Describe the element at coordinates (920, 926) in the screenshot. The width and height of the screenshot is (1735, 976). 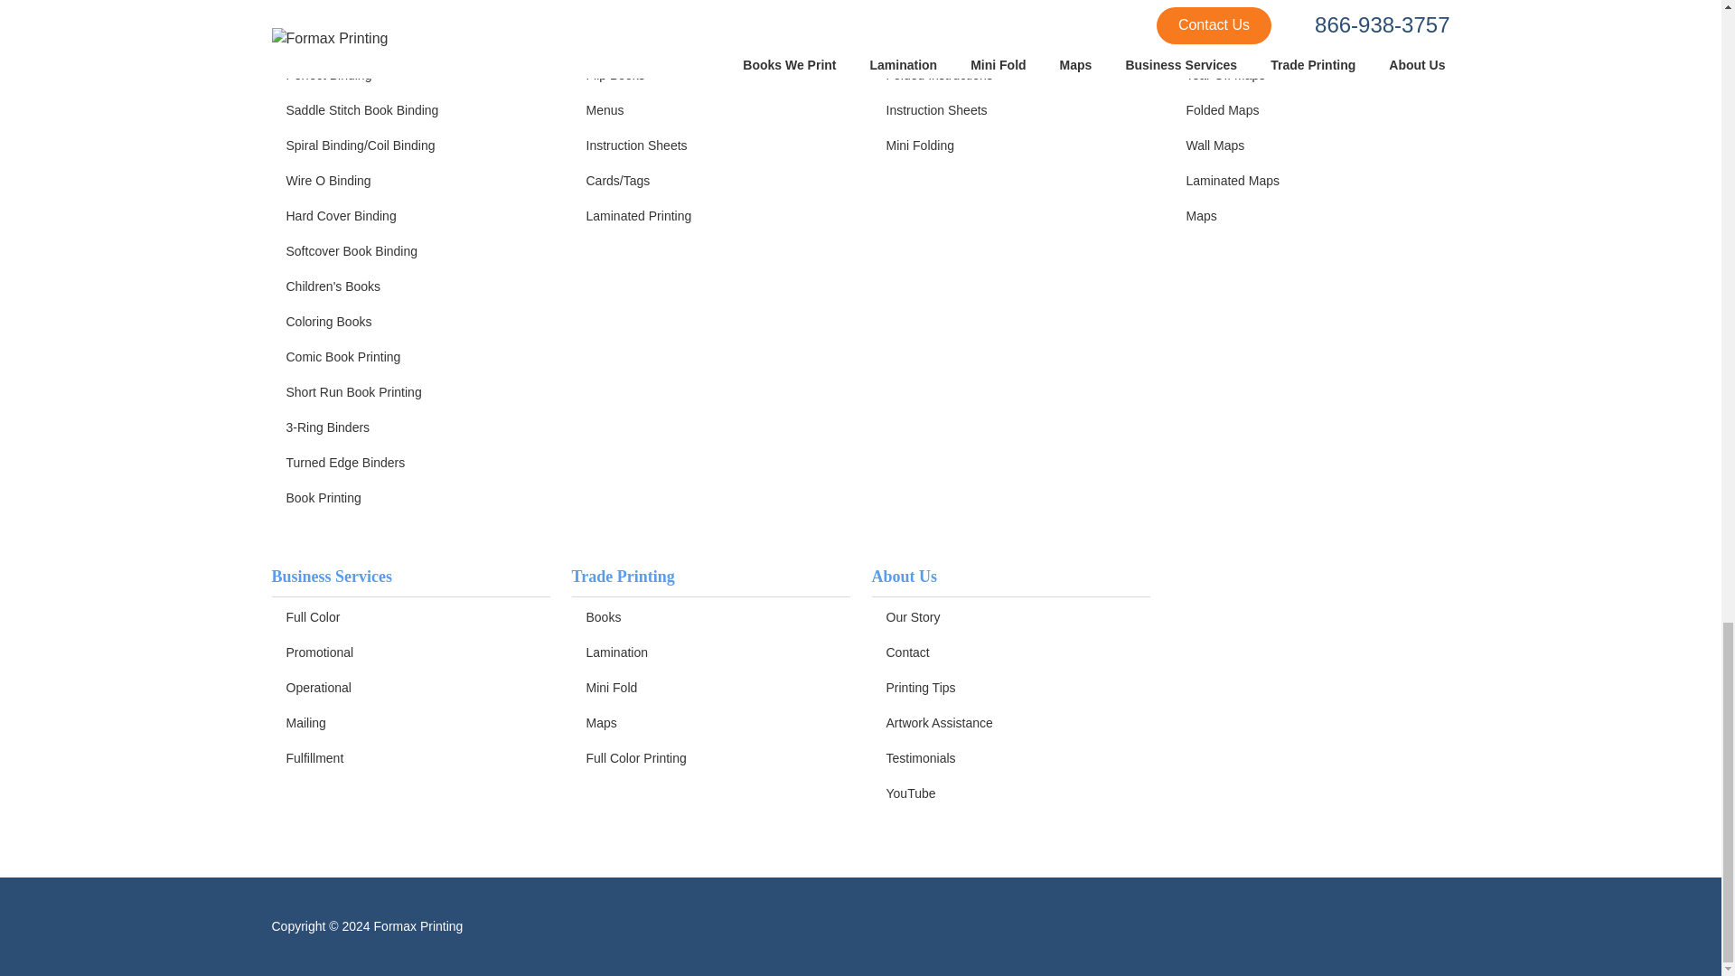
I see `Instagram` at that location.